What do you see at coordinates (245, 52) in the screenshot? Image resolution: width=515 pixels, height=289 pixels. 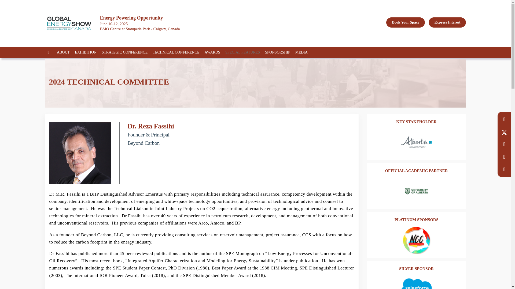 I see `SPECIAL FEATURES` at bounding box center [245, 52].